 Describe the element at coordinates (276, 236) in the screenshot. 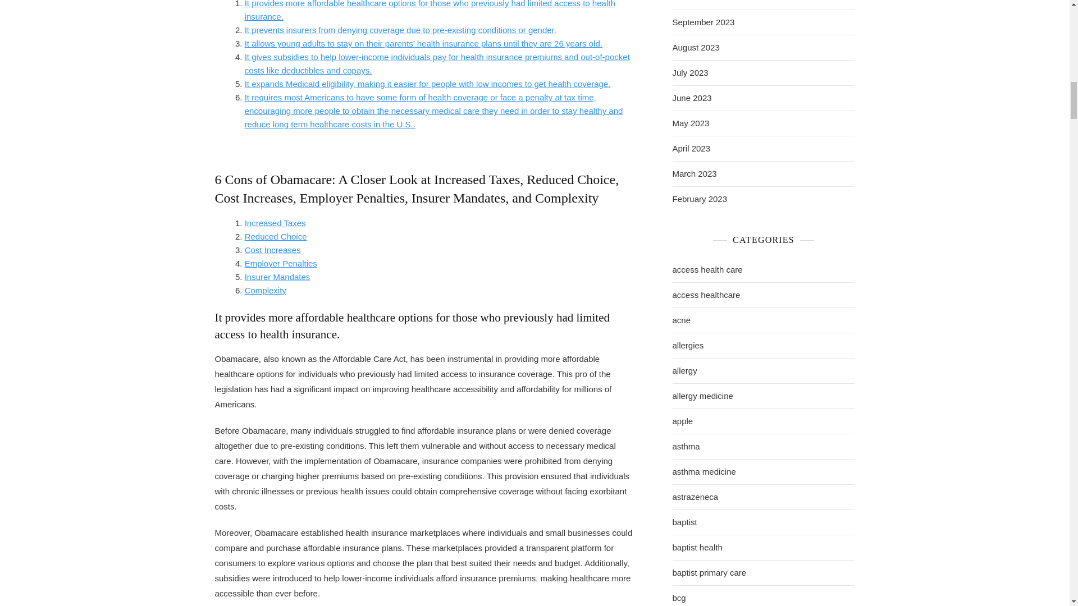

I see `Reduced Choice` at that location.